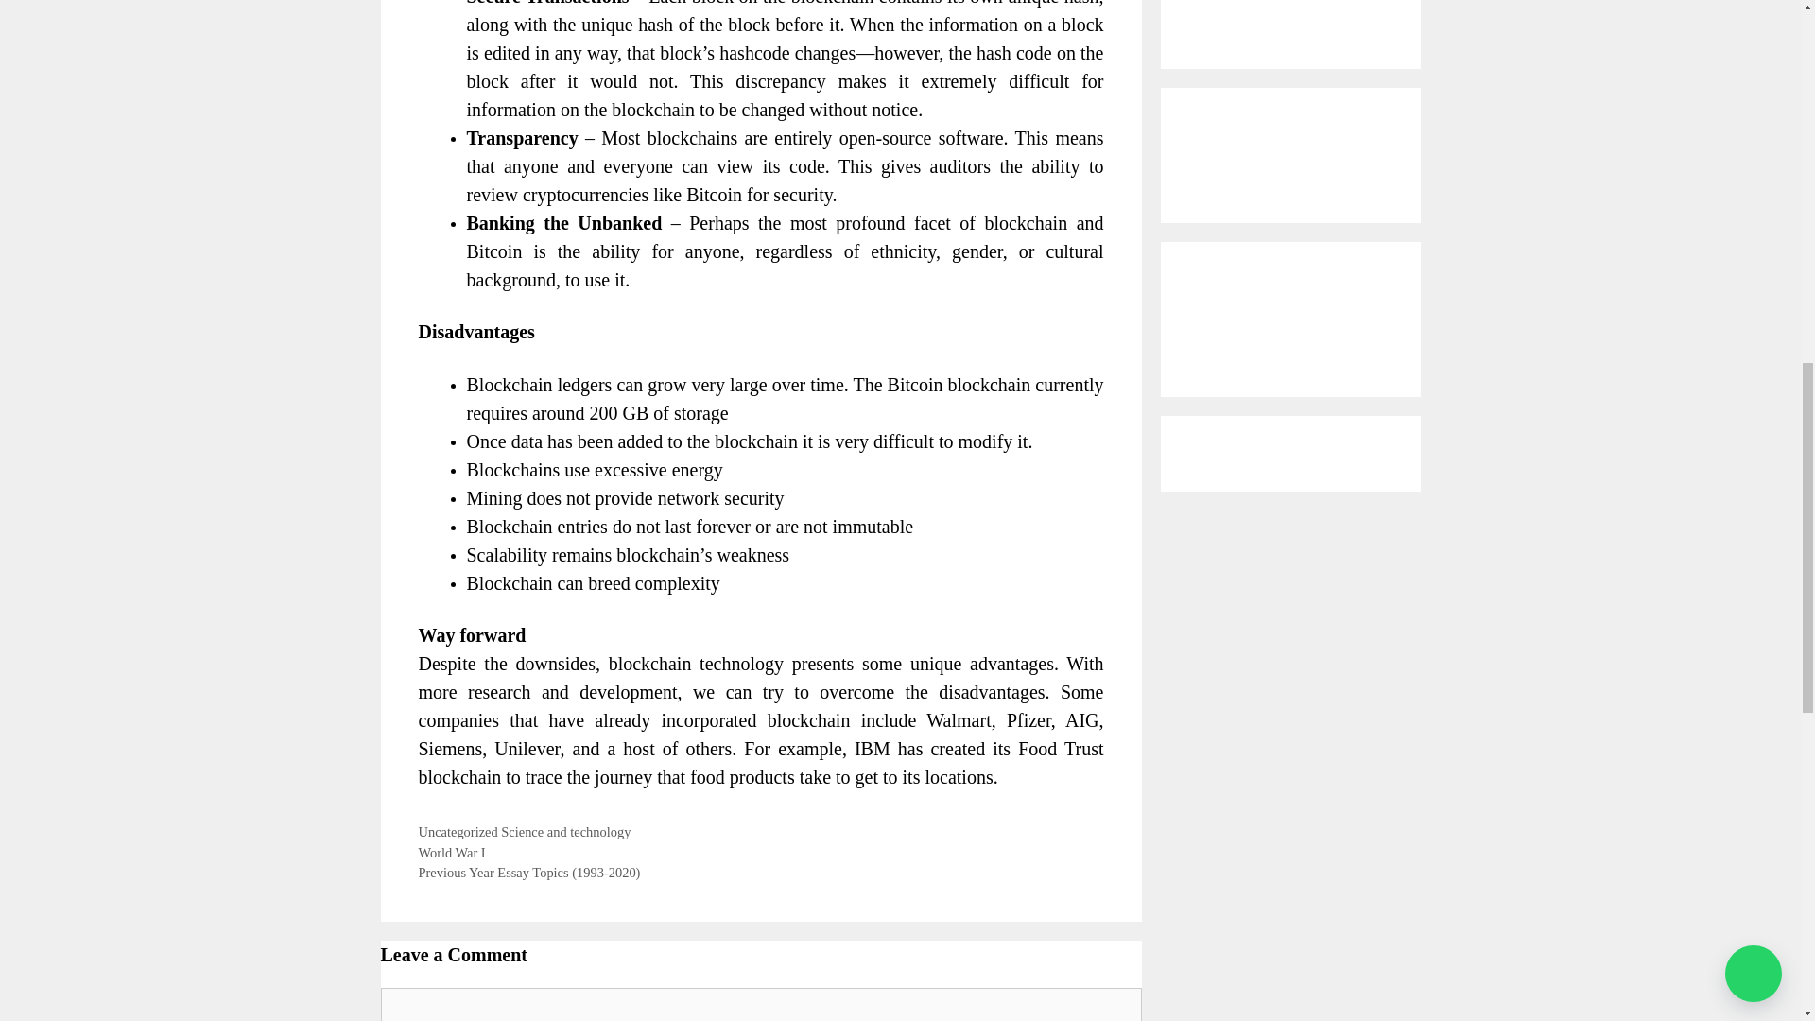 Image resolution: width=1815 pixels, height=1021 pixels. I want to click on Science and technology, so click(565, 831).